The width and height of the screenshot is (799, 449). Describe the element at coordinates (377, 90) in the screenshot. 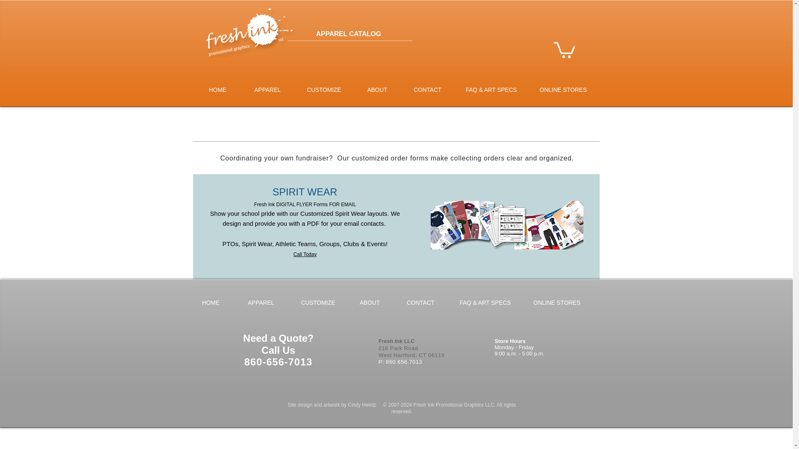

I see `ABOUT` at that location.